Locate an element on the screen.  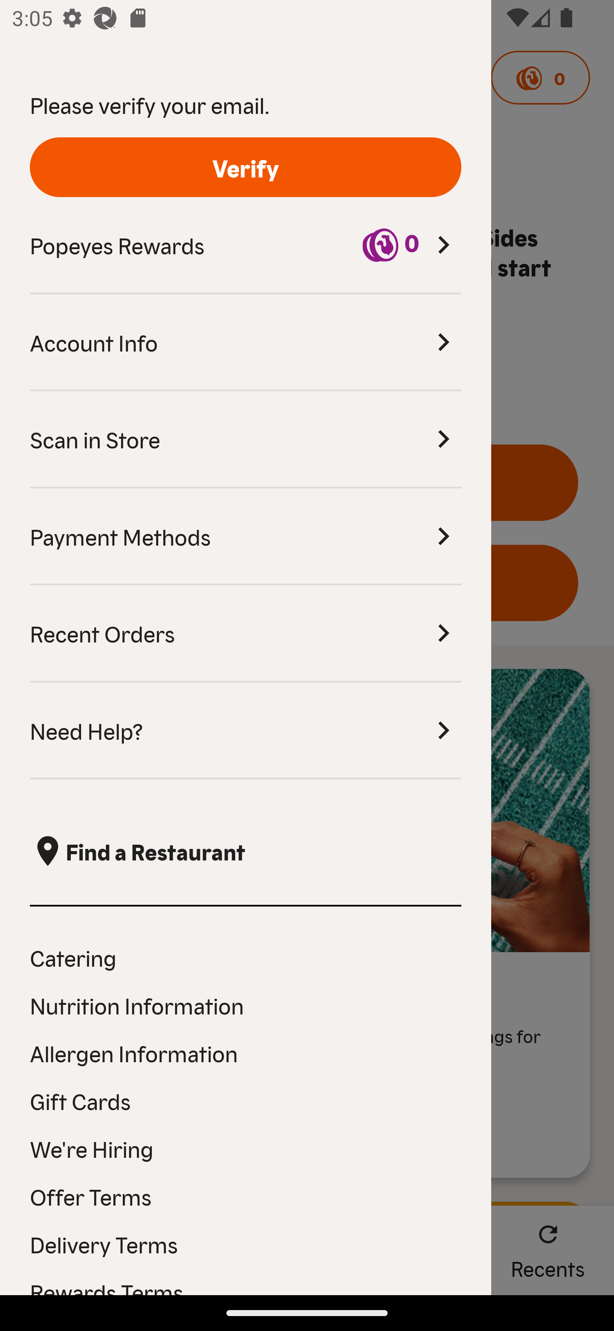
Need Help? Need Help?  is located at coordinates (246, 731).